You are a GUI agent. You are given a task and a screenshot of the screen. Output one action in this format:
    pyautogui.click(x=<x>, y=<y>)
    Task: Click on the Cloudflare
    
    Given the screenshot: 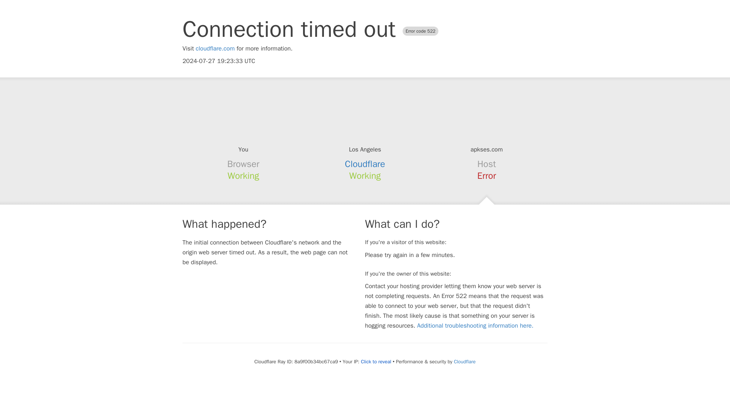 What is the action you would take?
    pyautogui.click(x=465, y=361)
    